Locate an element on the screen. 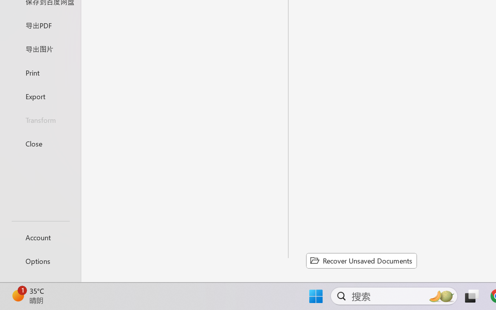  Transform is located at coordinates (40, 120).